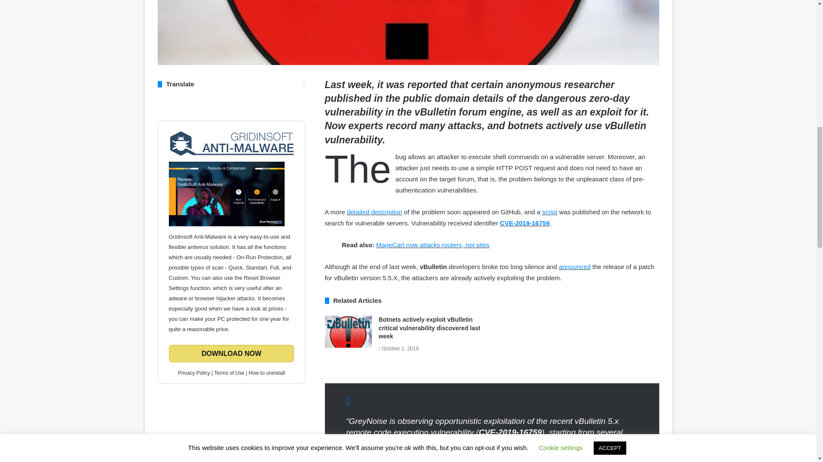  I want to click on GreyNoise, so click(538, 443).